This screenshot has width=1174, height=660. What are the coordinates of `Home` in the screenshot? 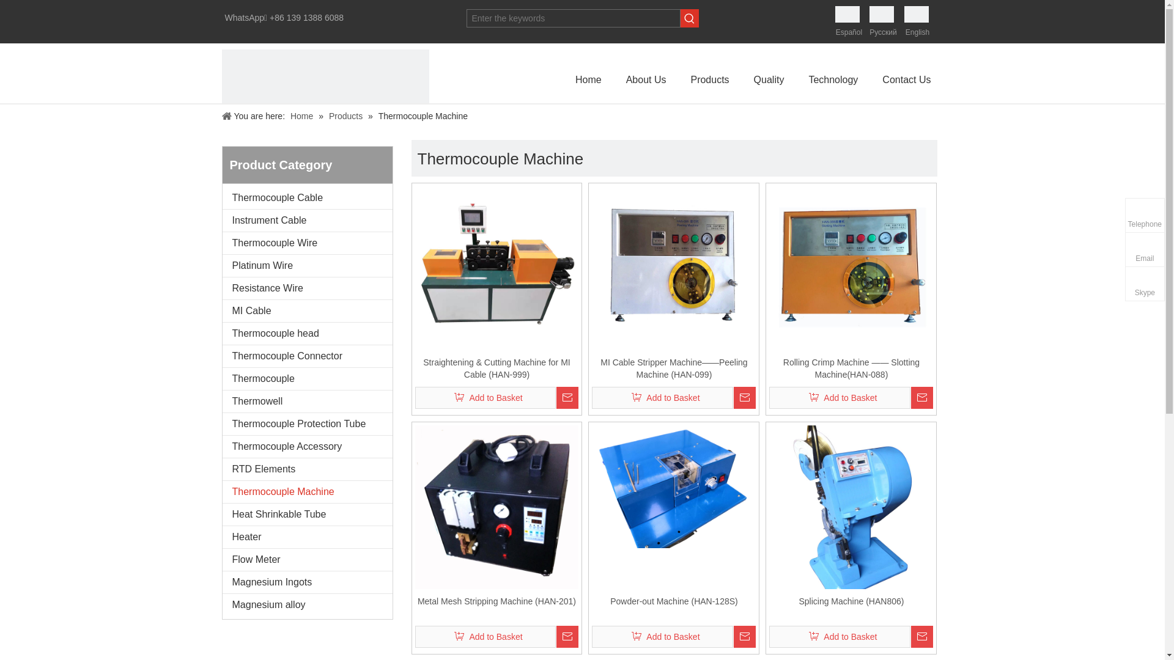 It's located at (588, 80).